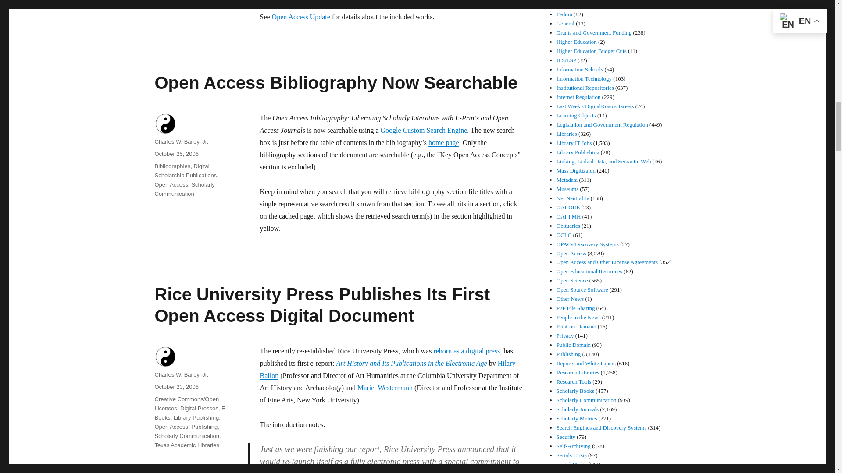  Describe the element at coordinates (181, 141) in the screenshot. I see `Charles W. Bailey, Jr.` at that location.